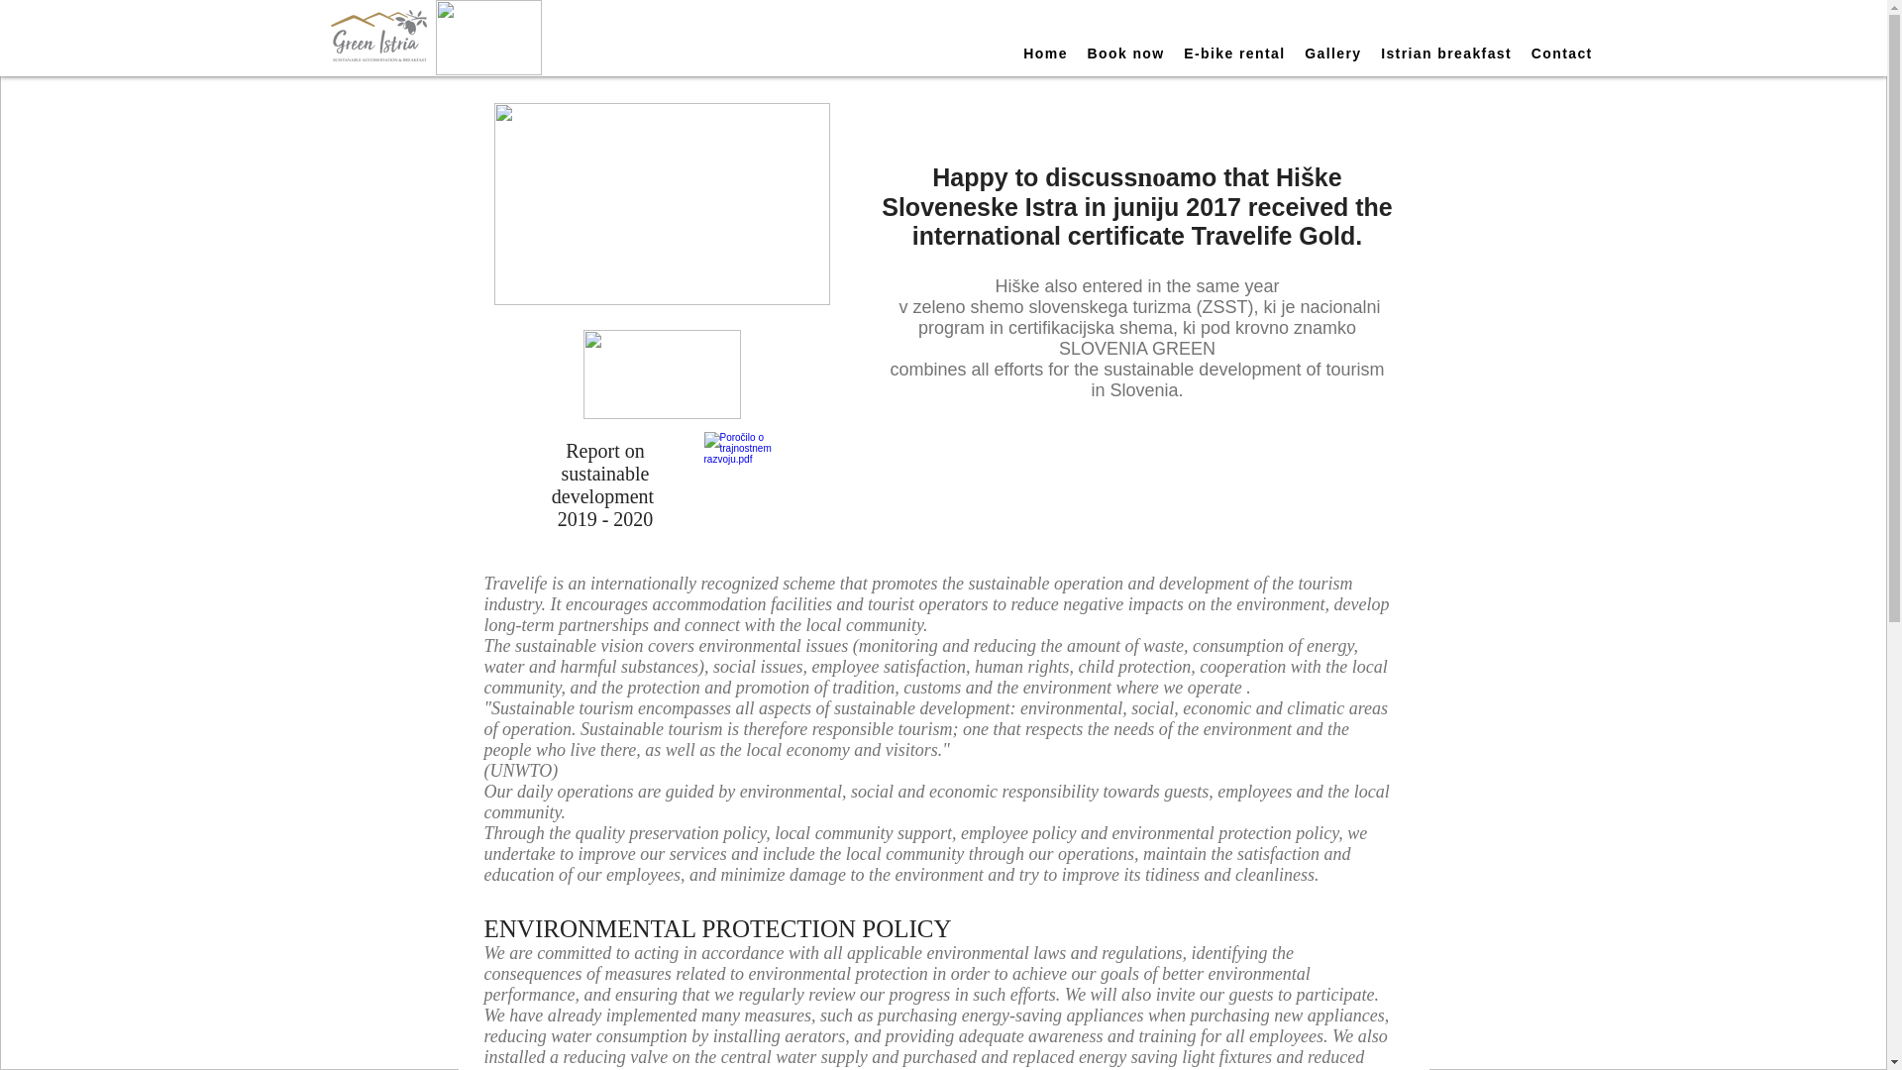 This screenshot has width=1902, height=1070. Describe the element at coordinates (1338, 30) in the screenshot. I see `Make a reservation!` at that location.